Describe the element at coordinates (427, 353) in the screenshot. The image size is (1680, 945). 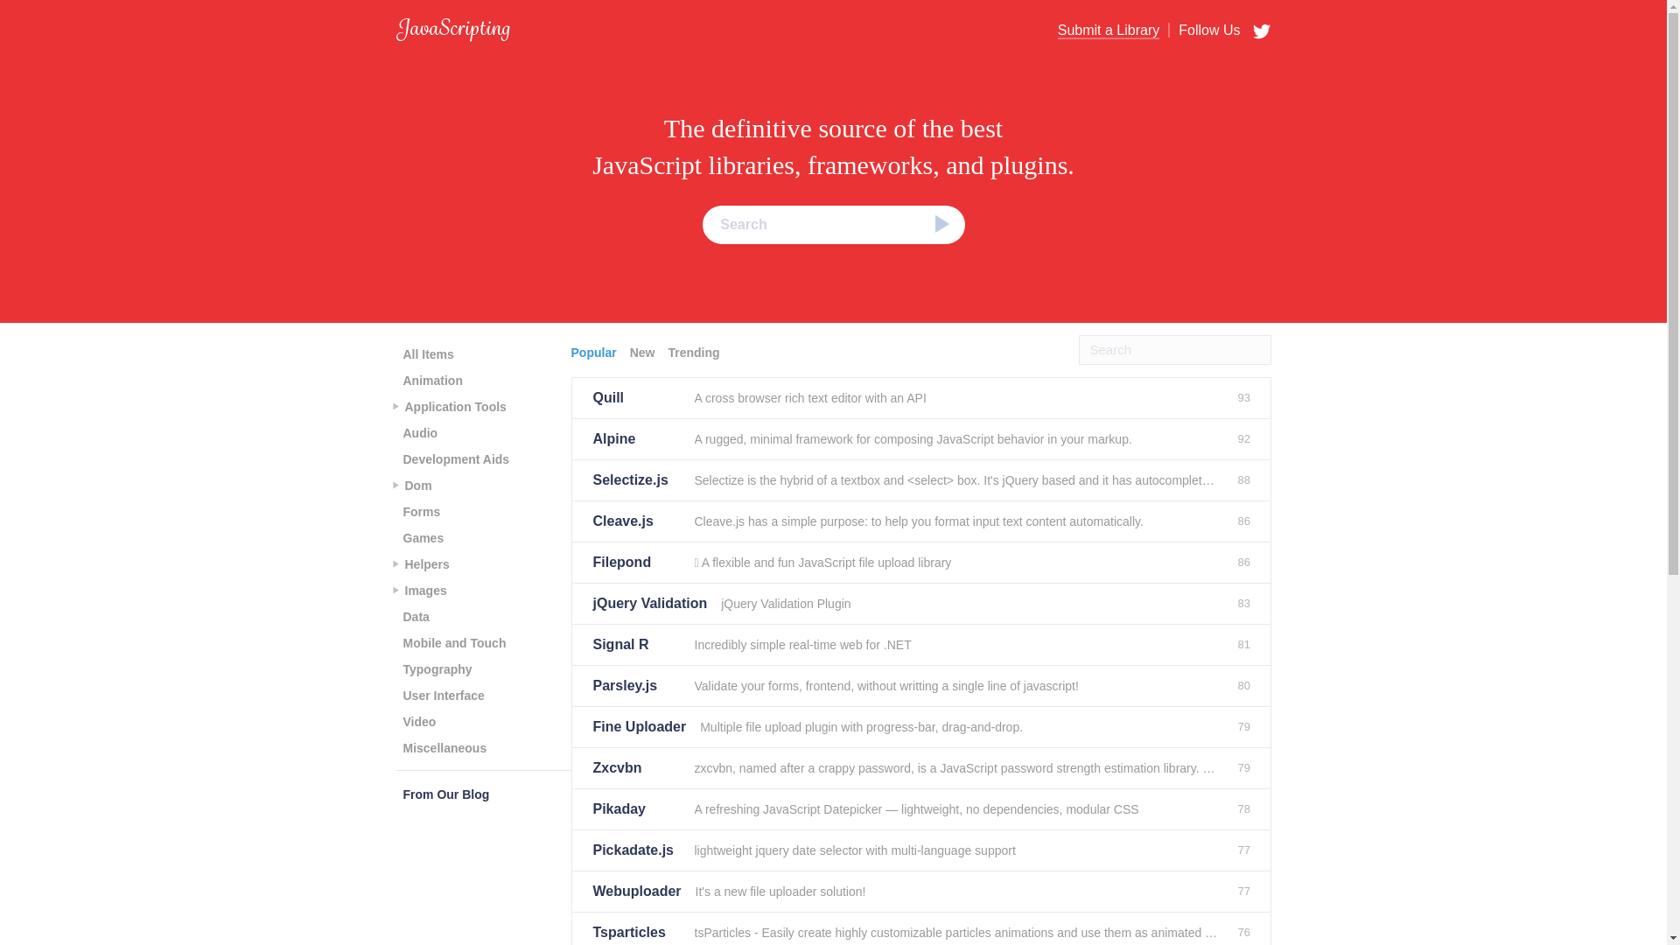
I see `All Items` at that location.